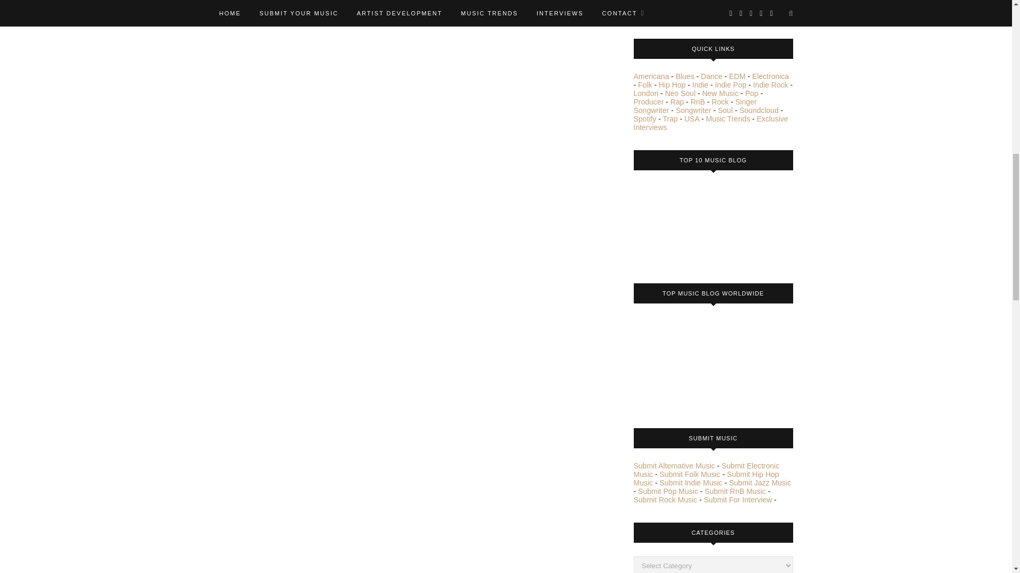 Image resolution: width=1020 pixels, height=573 pixels. What do you see at coordinates (737, 76) in the screenshot?
I see `EDM` at bounding box center [737, 76].